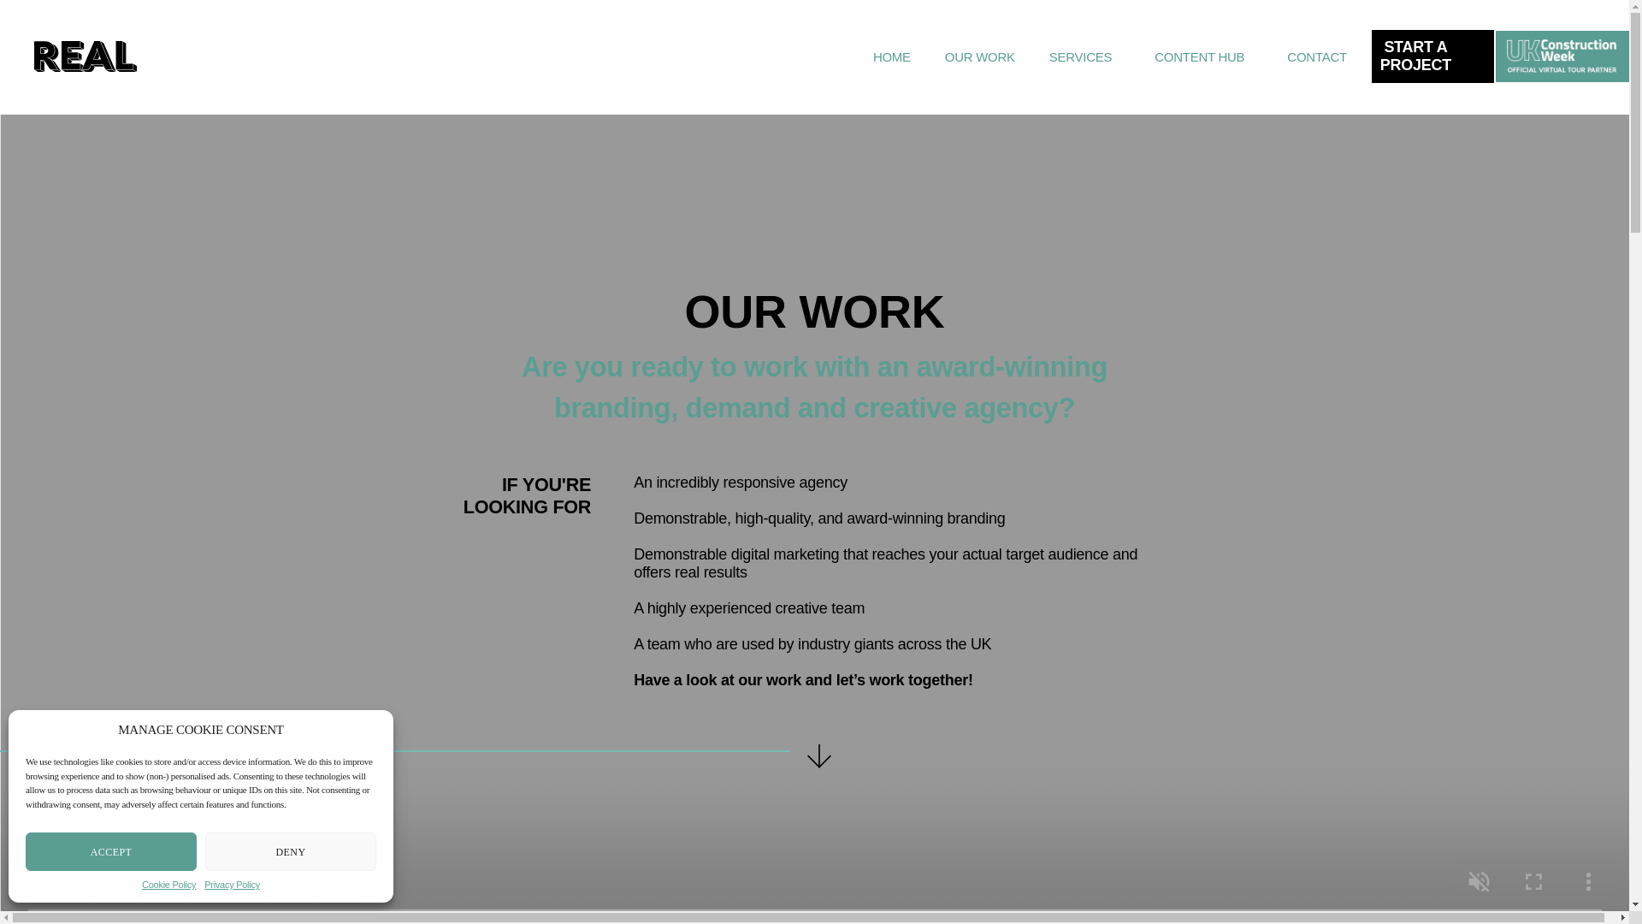 This screenshot has width=1642, height=924. I want to click on CONTENT HUB, so click(1203, 56).